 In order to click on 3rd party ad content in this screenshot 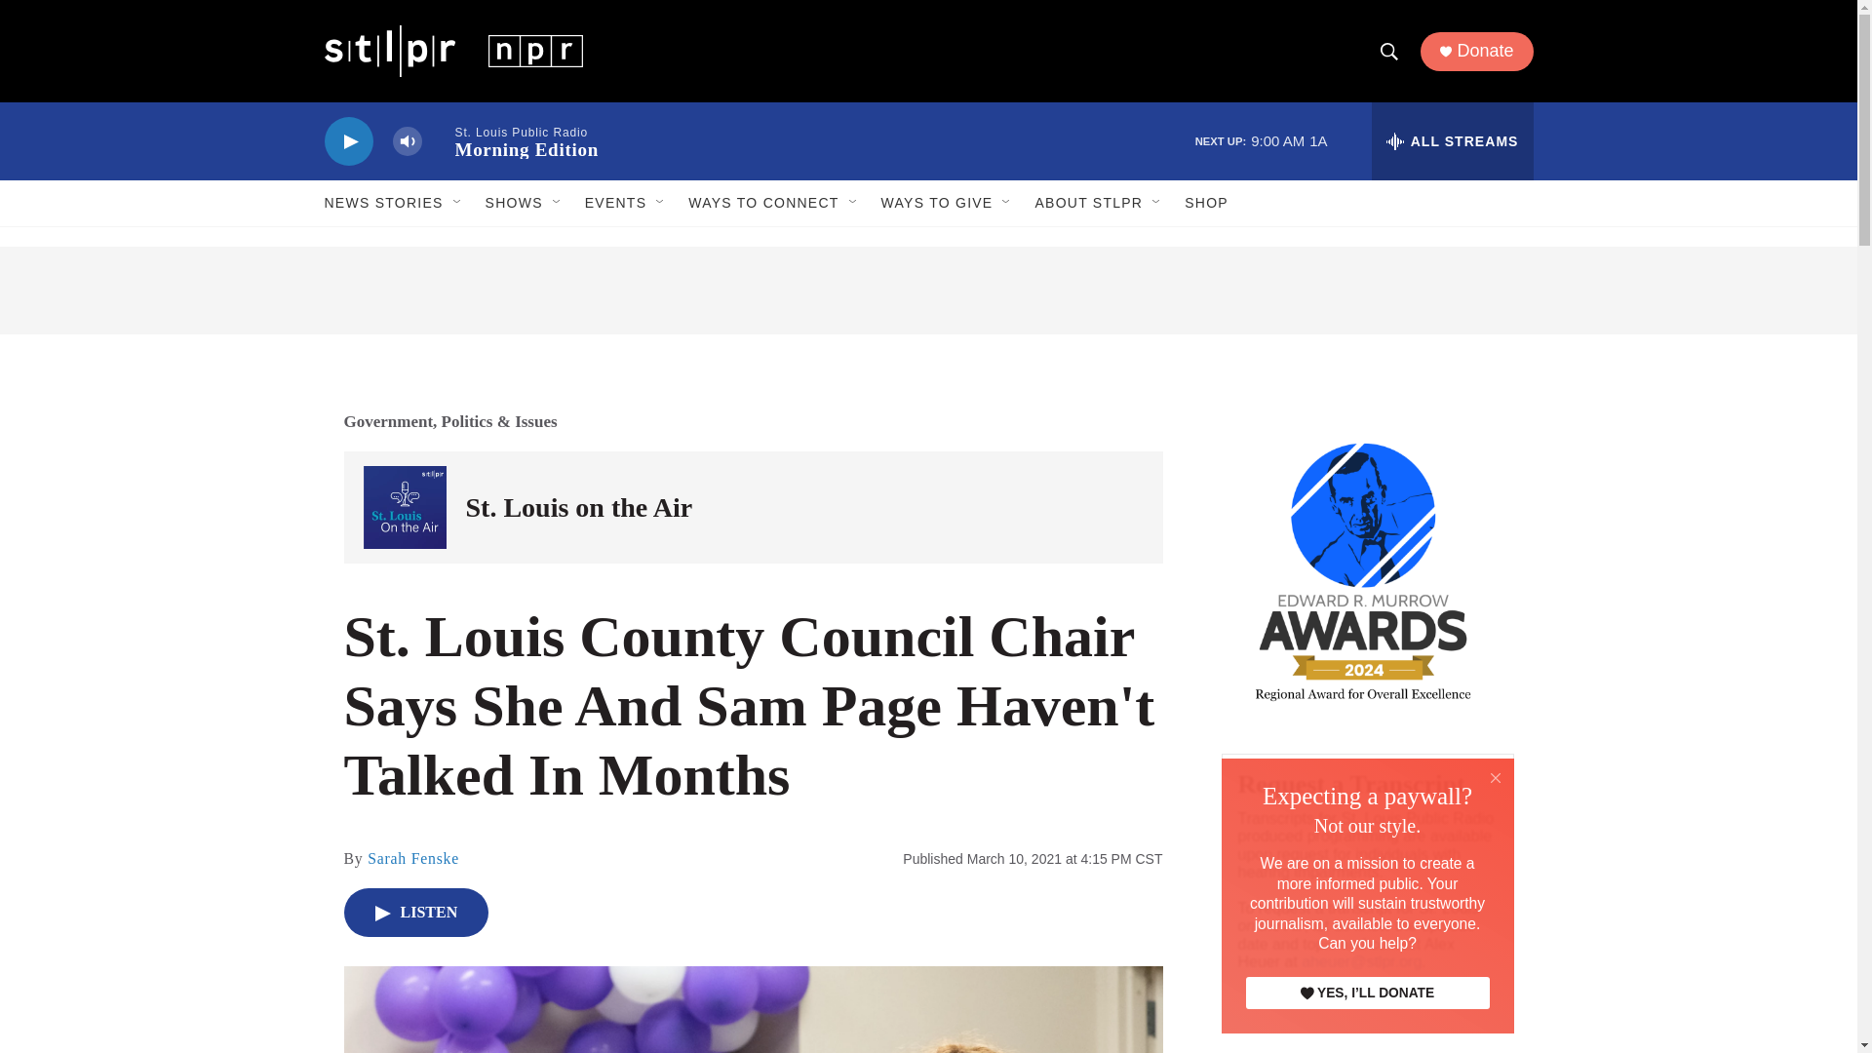, I will do `click(928, 291)`.